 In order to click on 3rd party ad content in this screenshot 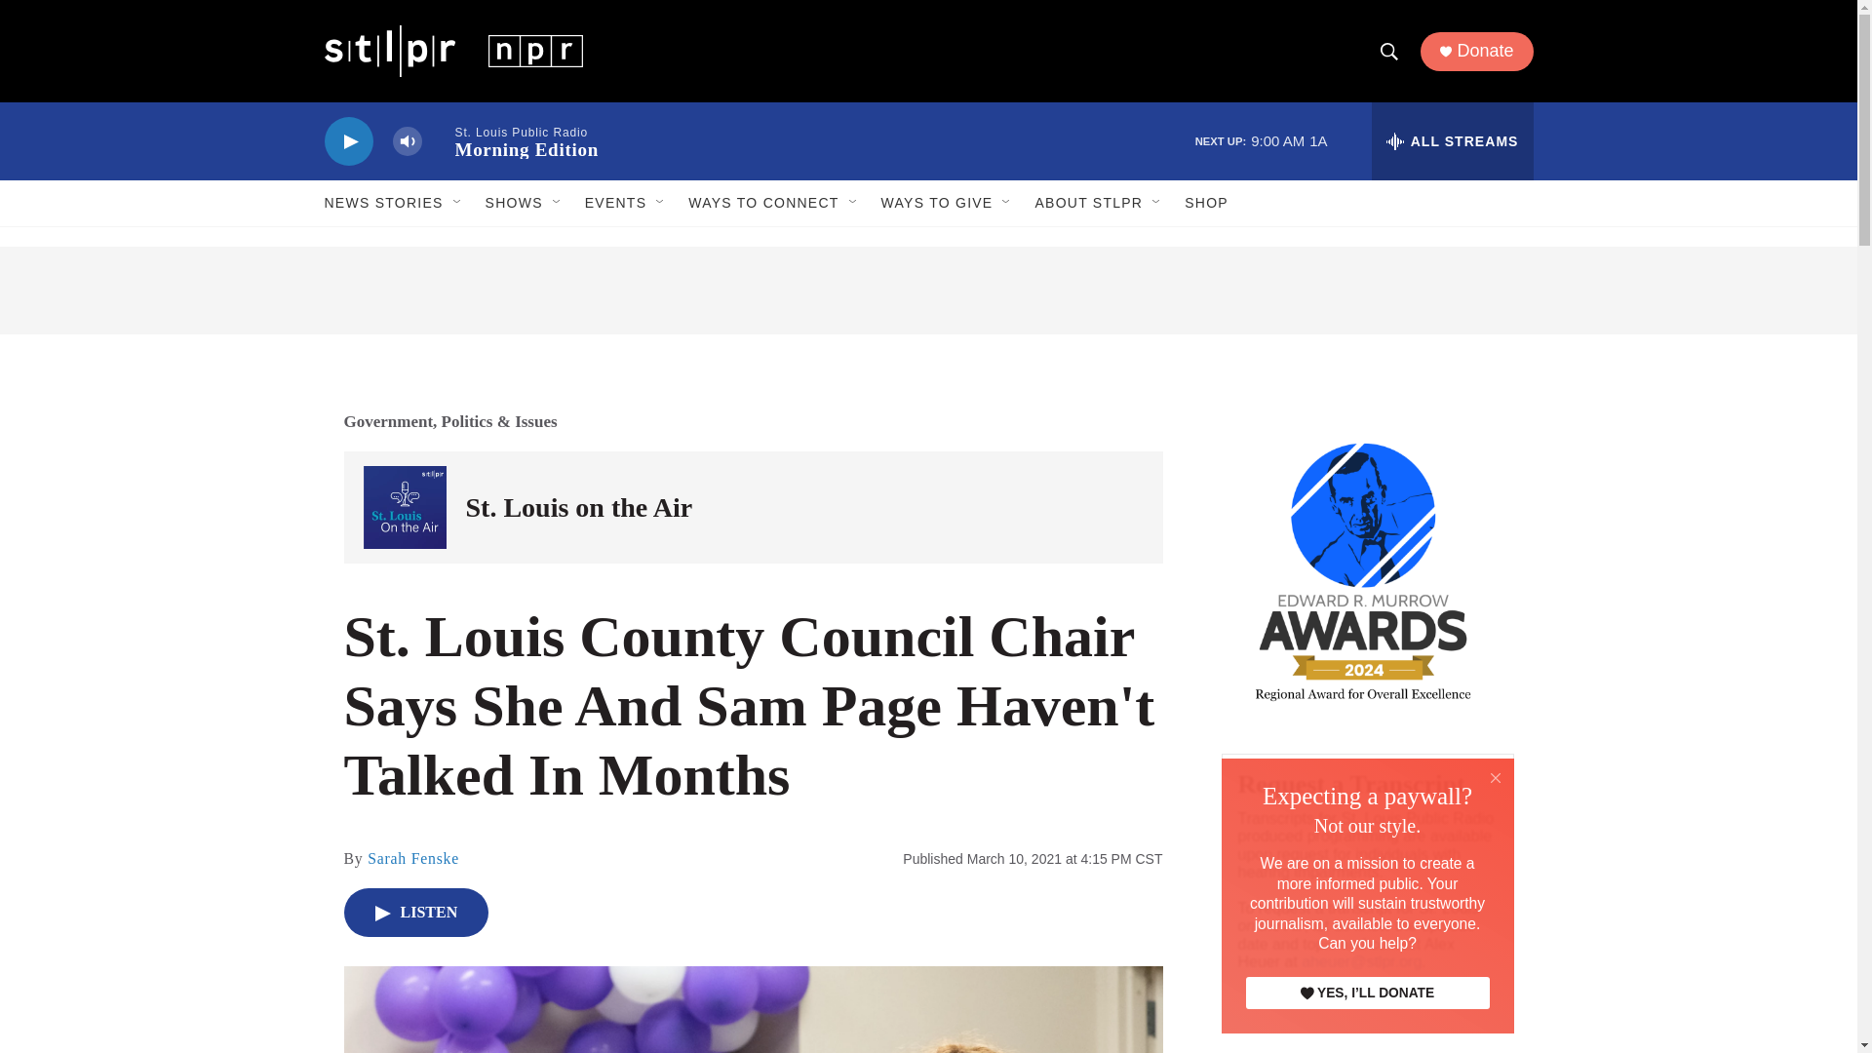, I will do `click(928, 291)`.